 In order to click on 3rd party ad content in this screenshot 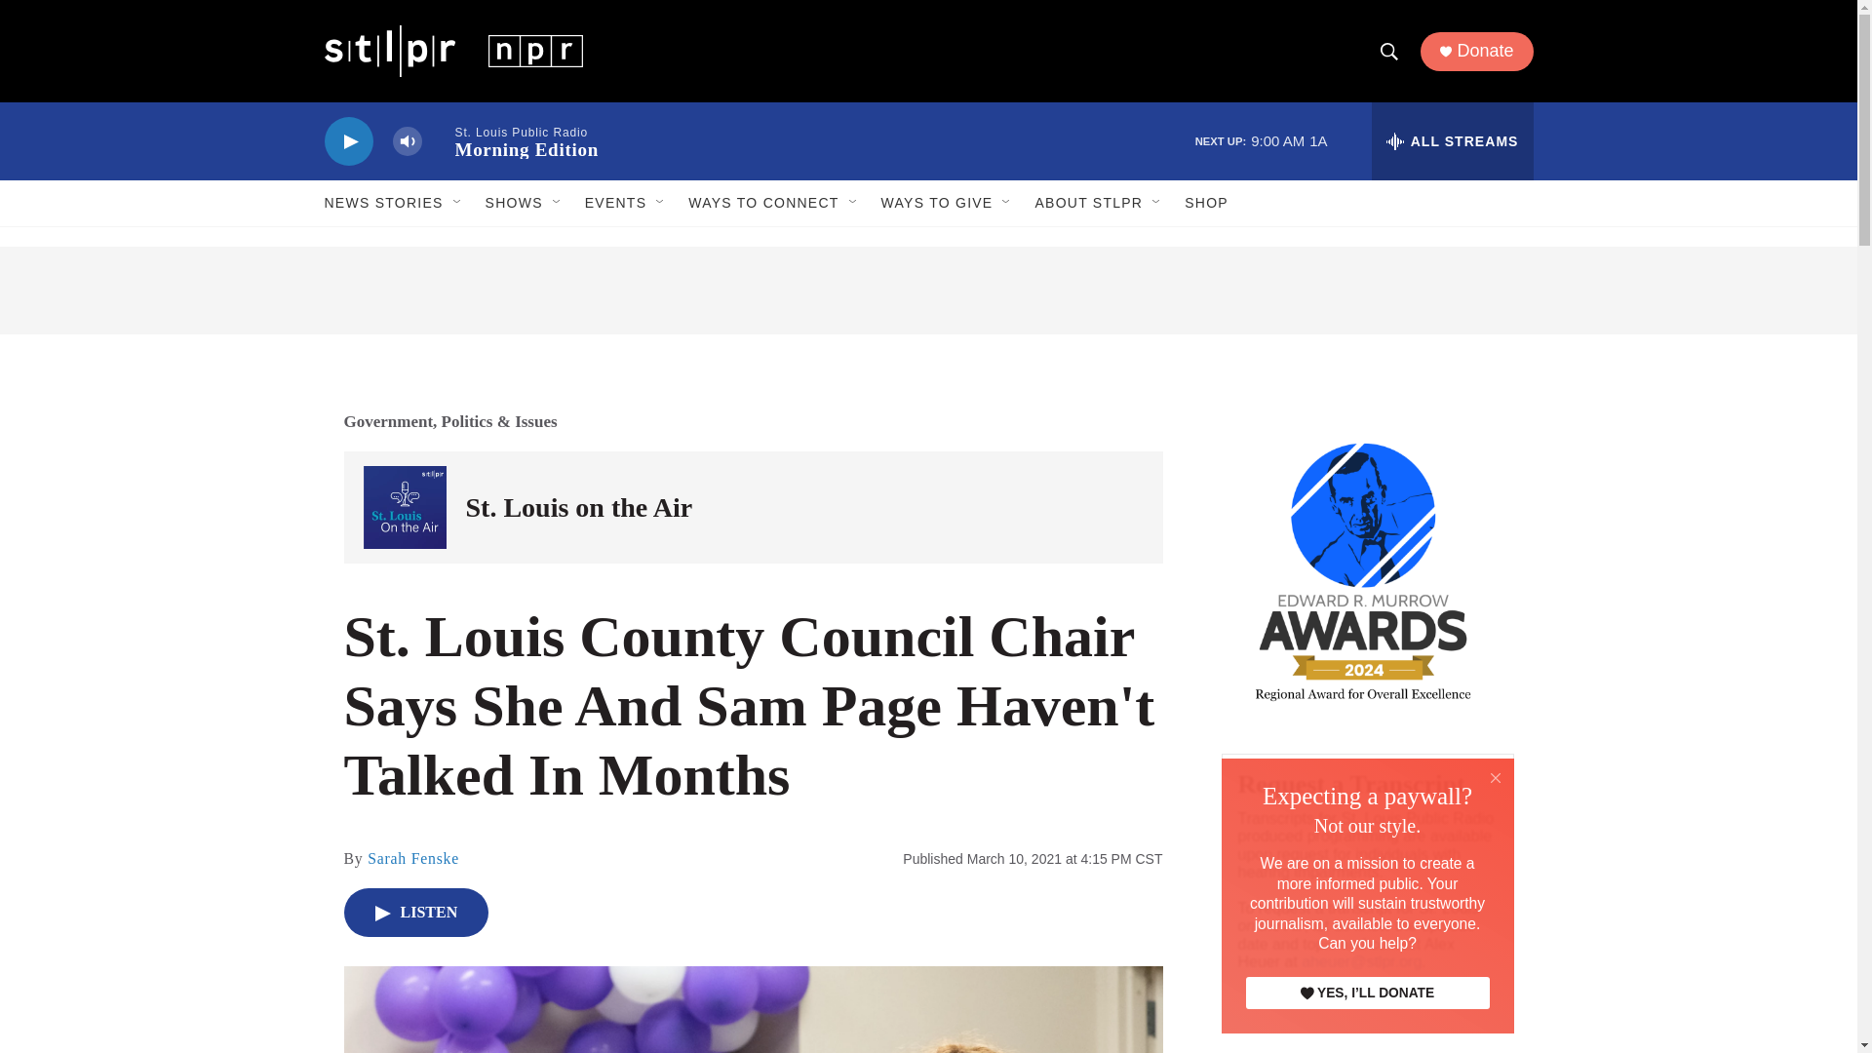, I will do `click(928, 291)`.